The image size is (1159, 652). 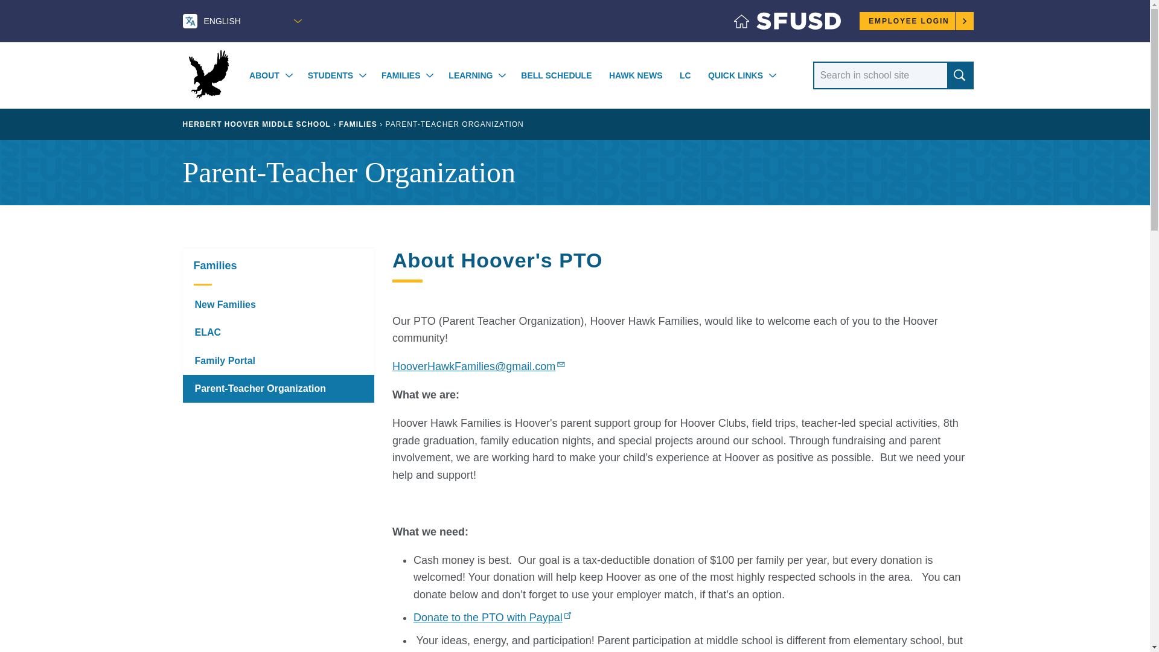 What do you see at coordinates (773, 76) in the screenshot?
I see `TOGGLE SUBMENU` at bounding box center [773, 76].